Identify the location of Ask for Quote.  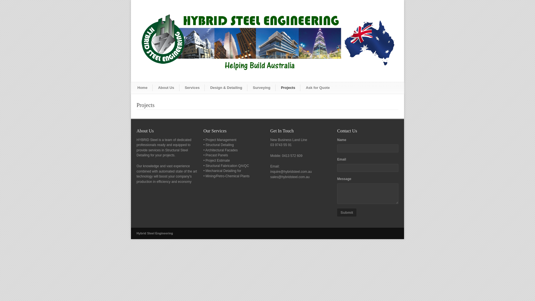
(318, 88).